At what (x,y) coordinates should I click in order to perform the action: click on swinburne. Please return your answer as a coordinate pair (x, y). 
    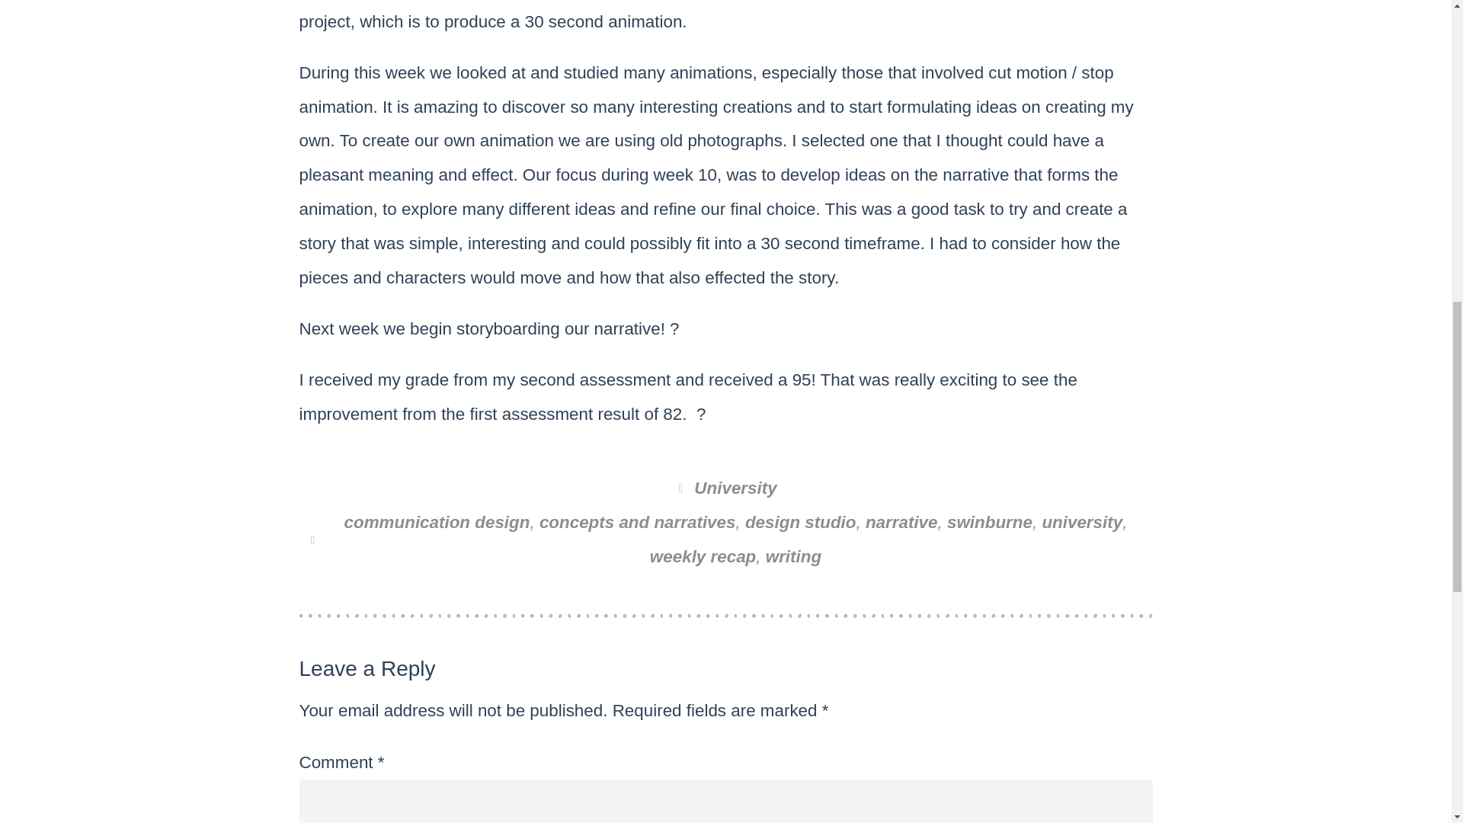
    Looking at the image, I should click on (989, 521).